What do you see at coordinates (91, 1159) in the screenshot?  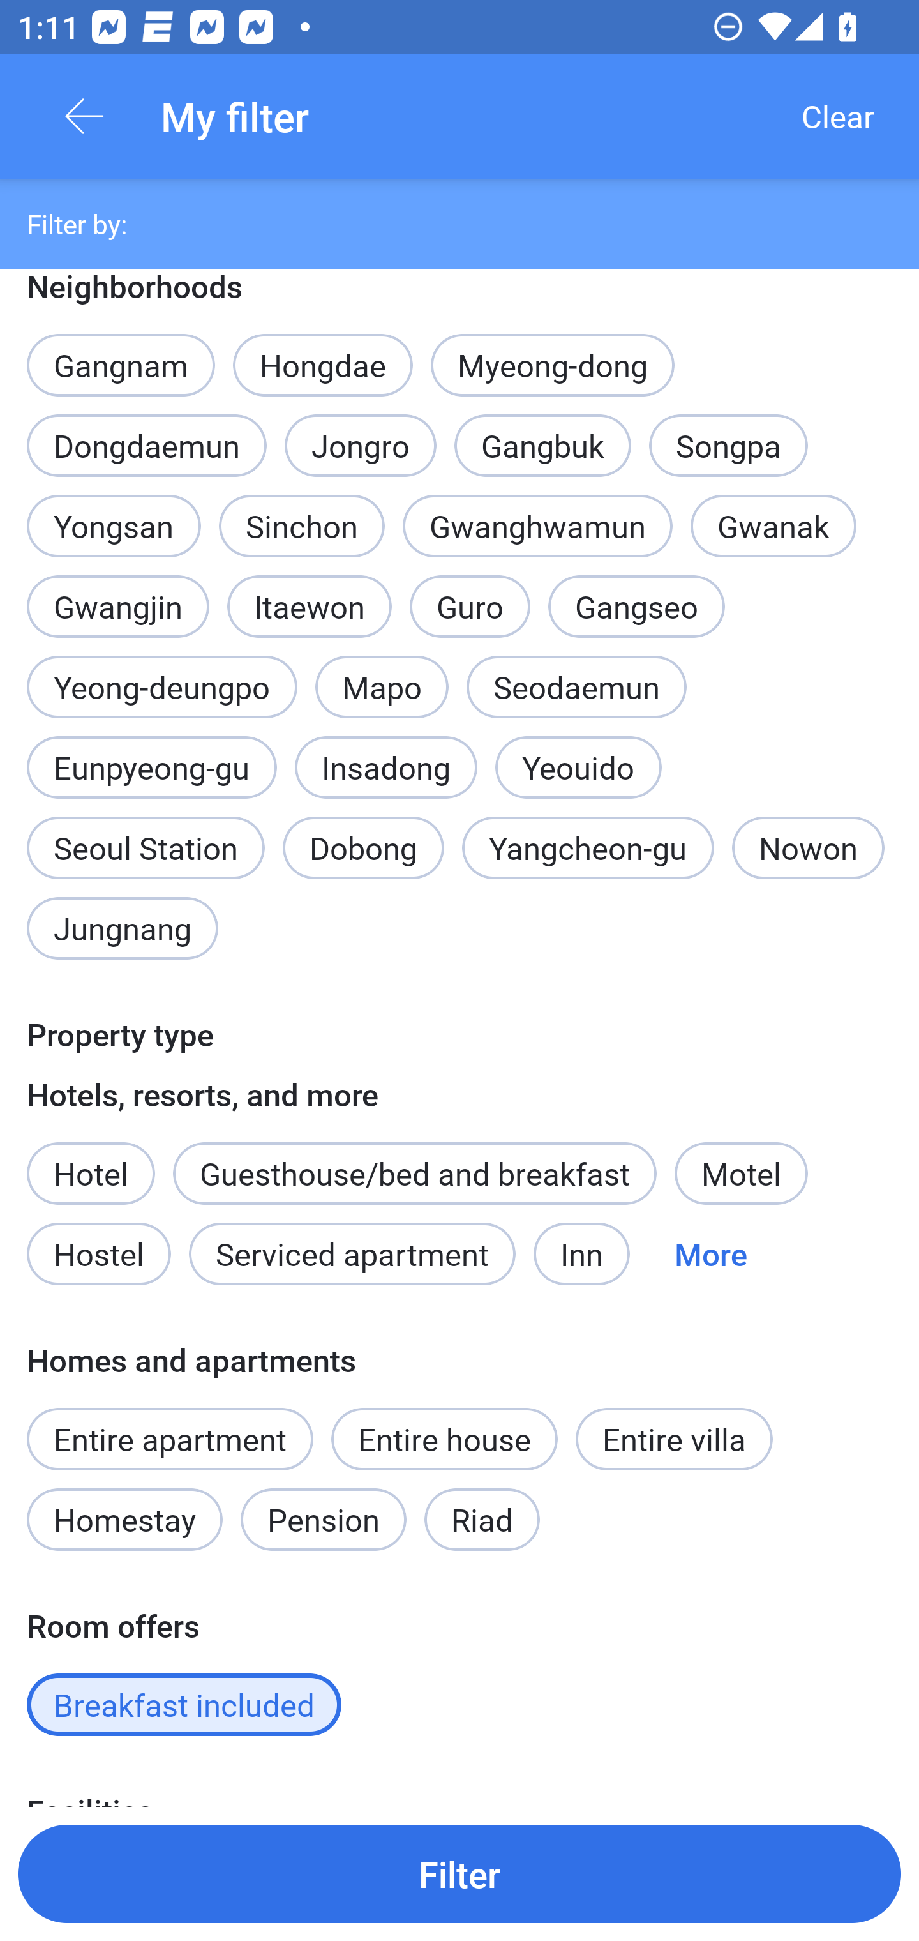 I see `Hotel` at bounding box center [91, 1159].